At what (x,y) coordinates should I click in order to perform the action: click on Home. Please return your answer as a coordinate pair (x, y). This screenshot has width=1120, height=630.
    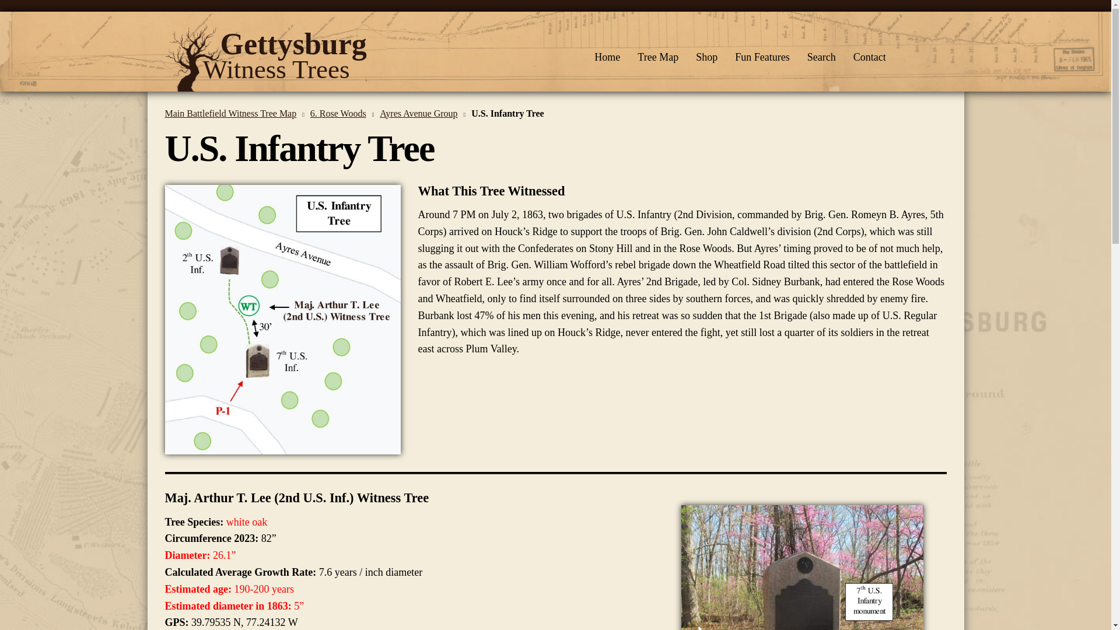
    Looking at the image, I should click on (234, 113).